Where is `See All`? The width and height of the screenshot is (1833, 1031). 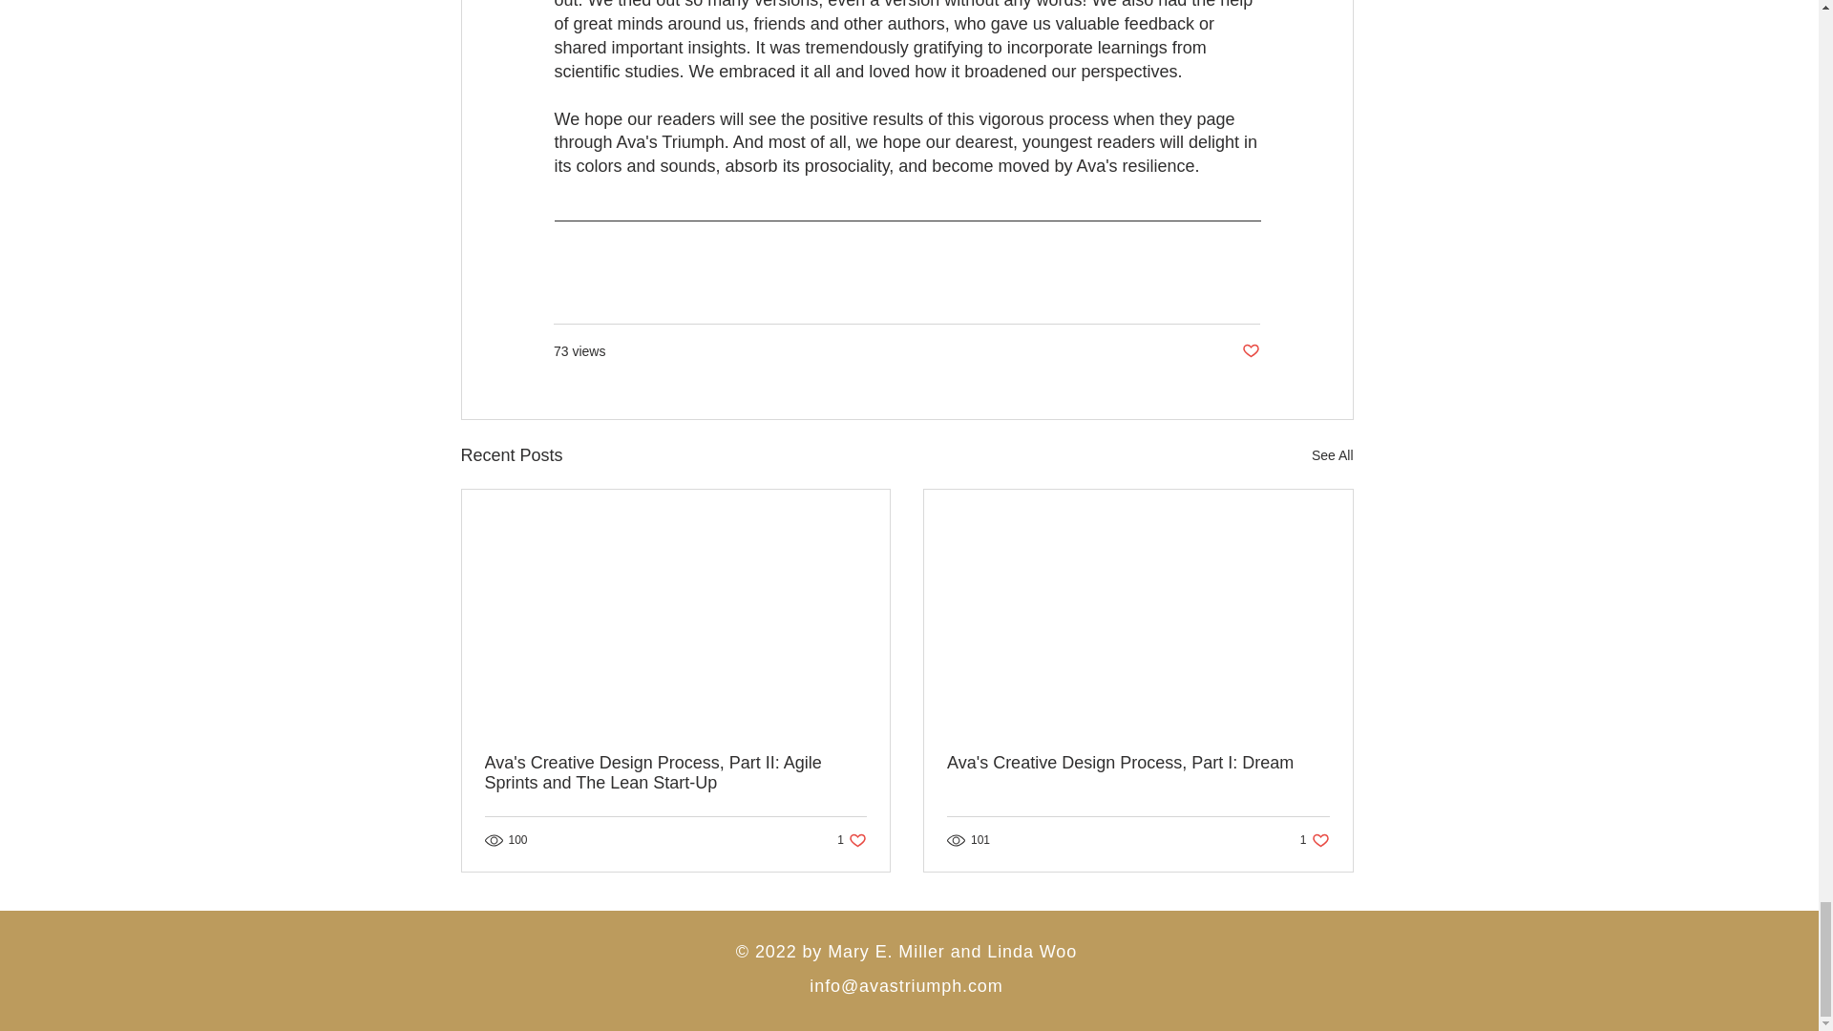 See All is located at coordinates (1138, 764).